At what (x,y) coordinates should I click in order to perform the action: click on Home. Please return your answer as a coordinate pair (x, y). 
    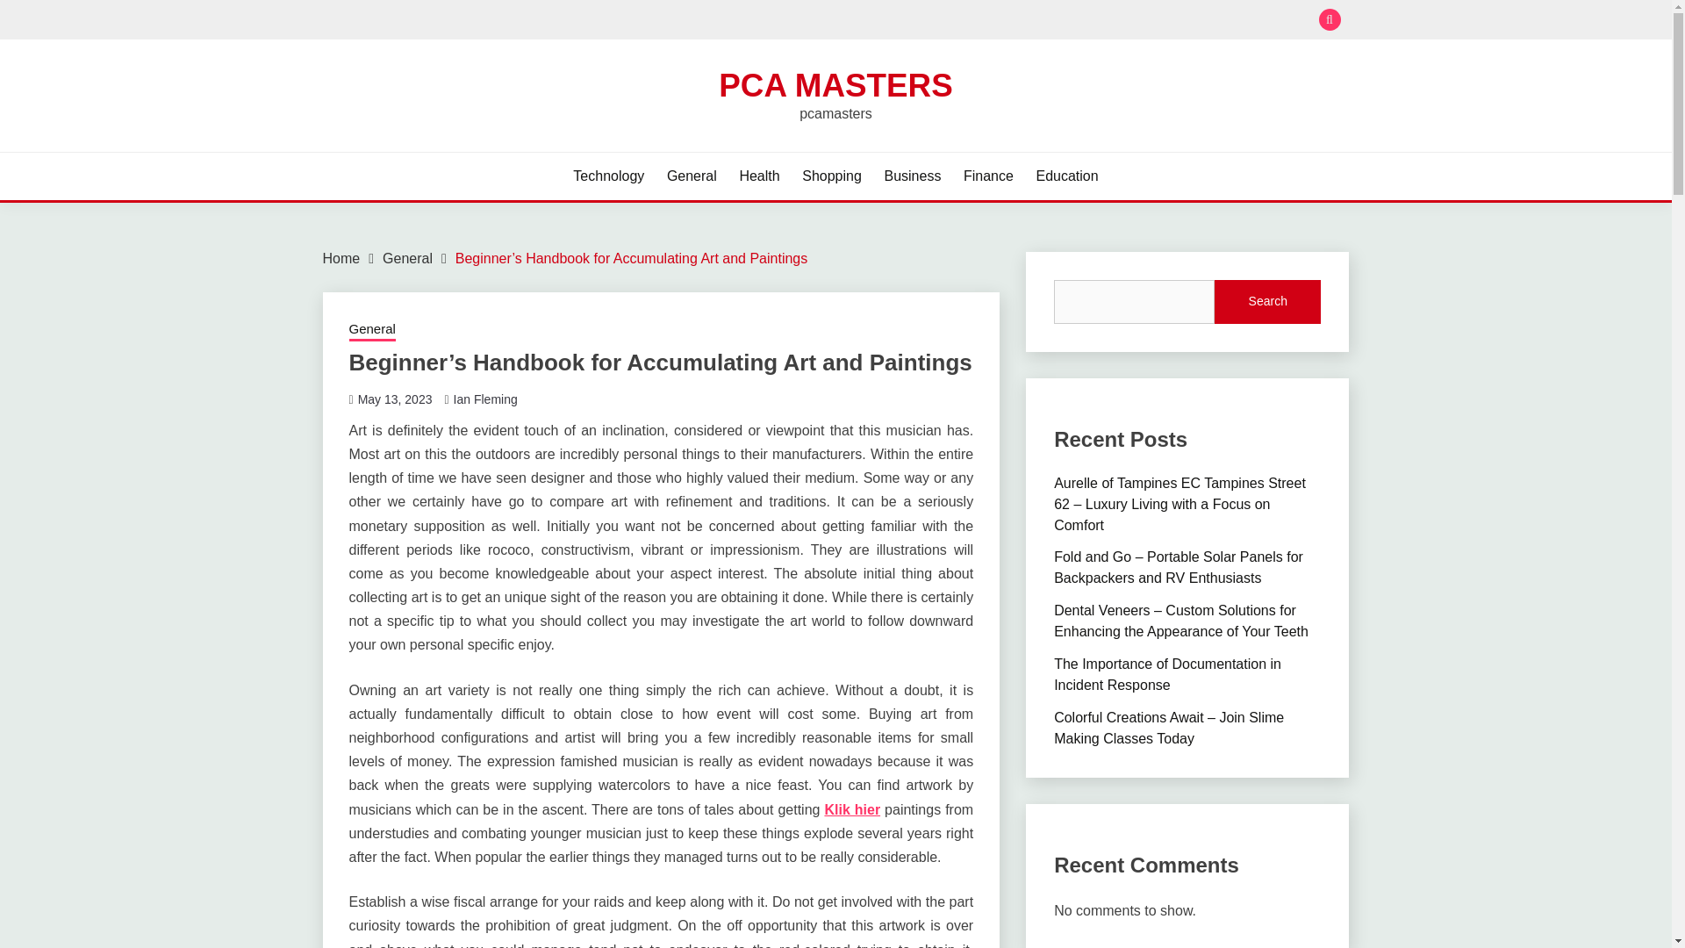
    Looking at the image, I should click on (341, 258).